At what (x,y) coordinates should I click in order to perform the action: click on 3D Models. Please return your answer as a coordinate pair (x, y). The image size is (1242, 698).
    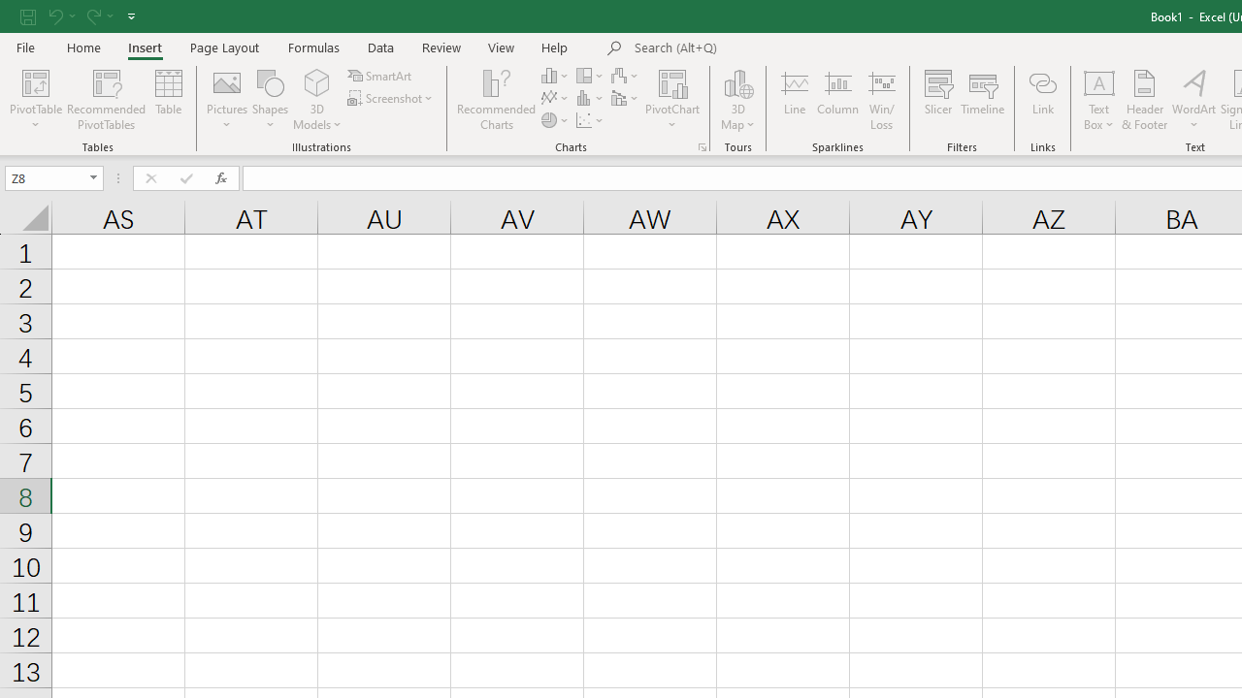
    Looking at the image, I should click on (316, 81).